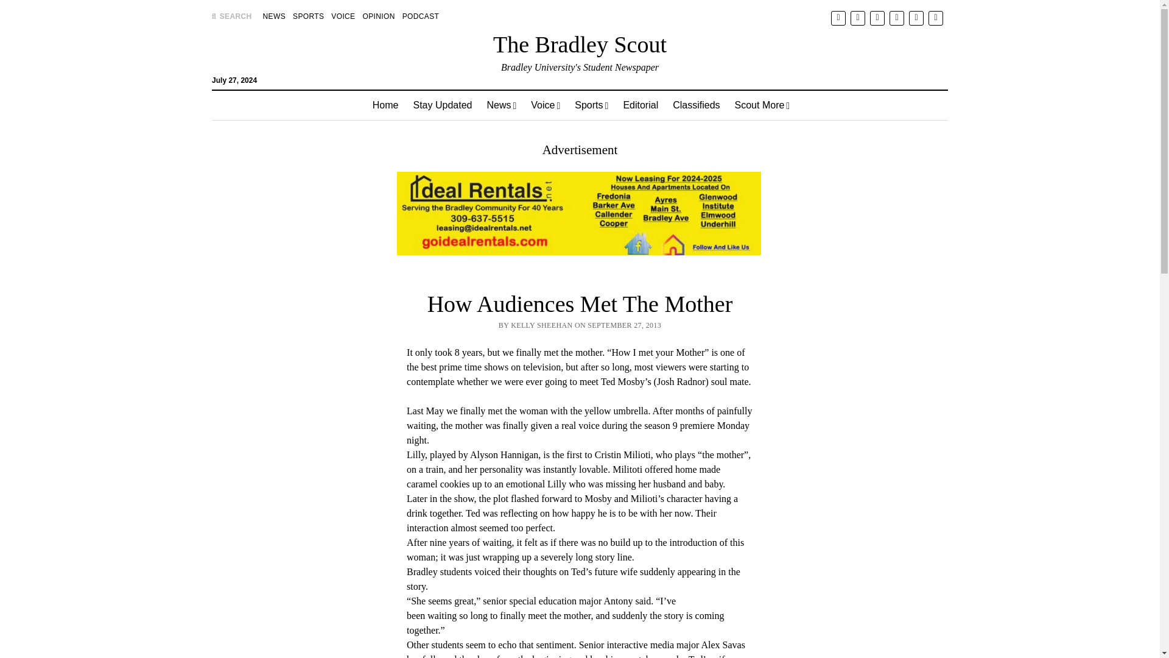 The image size is (1169, 658). What do you see at coordinates (502, 105) in the screenshot?
I see `News` at bounding box center [502, 105].